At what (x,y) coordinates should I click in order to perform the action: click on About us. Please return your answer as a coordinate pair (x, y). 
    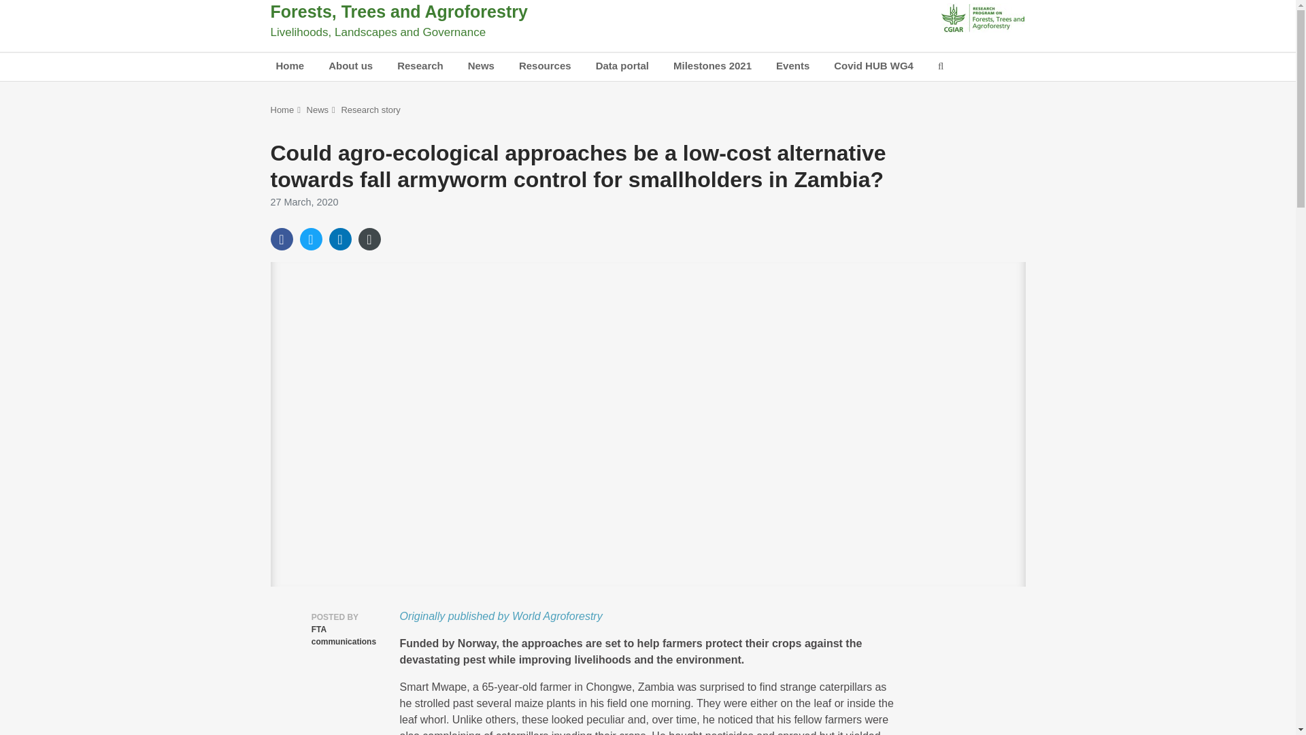
    Looking at the image, I should click on (350, 67).